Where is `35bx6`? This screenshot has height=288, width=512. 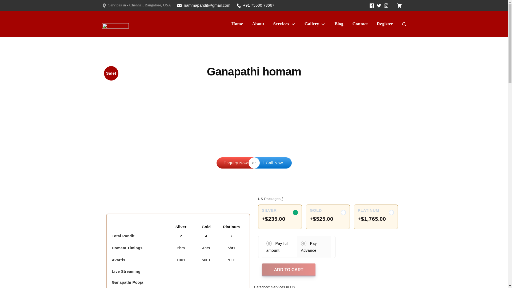 35bx6 is located at coordinates (295, 212).